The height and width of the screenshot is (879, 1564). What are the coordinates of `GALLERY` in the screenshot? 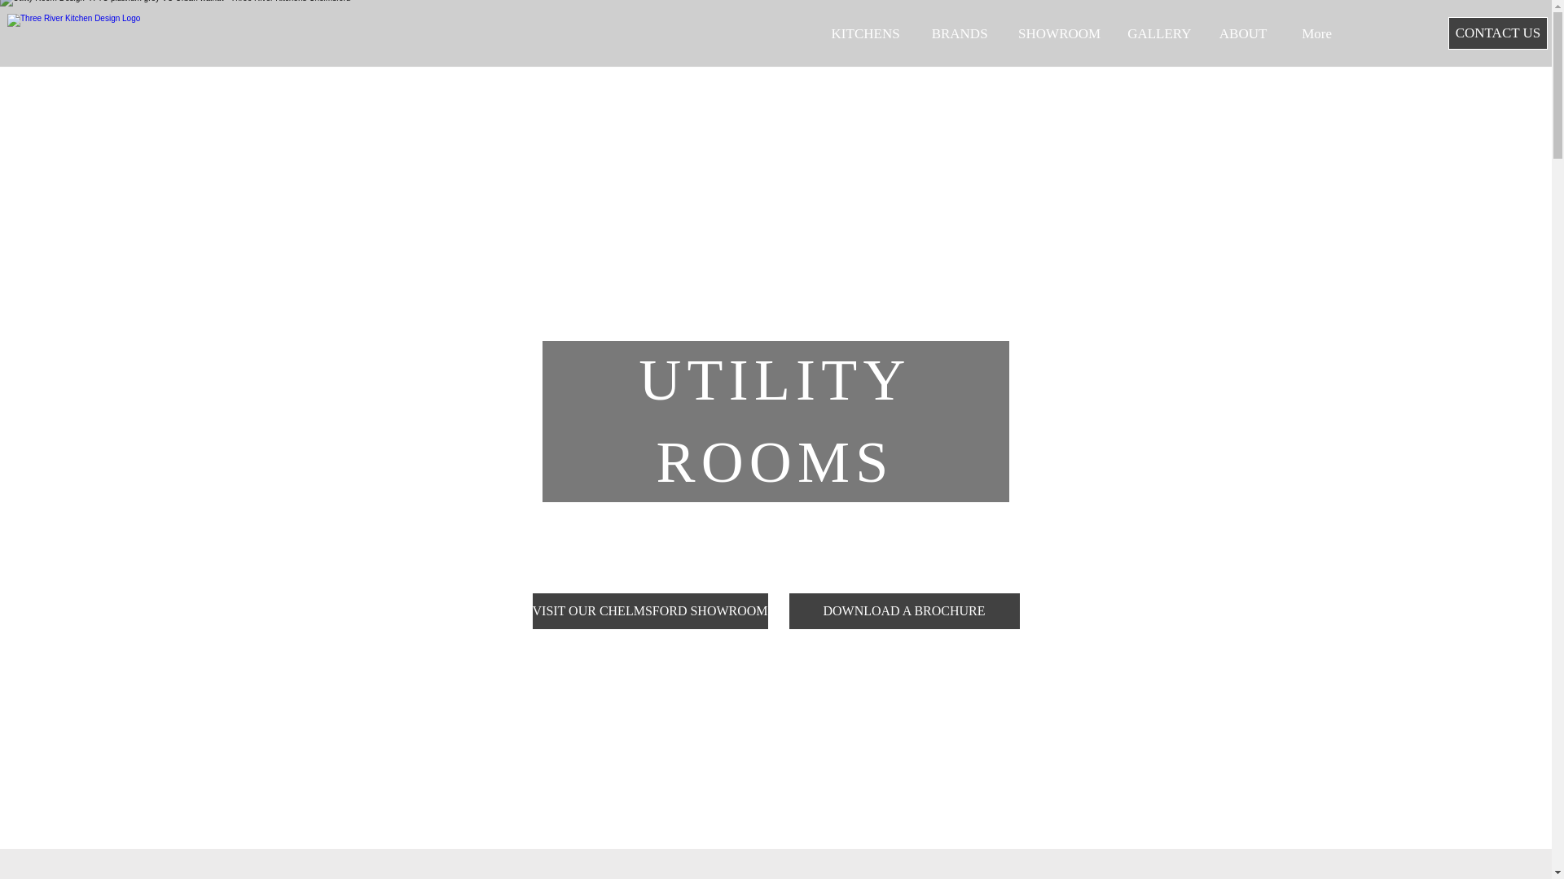 It's located at (1158, 33).